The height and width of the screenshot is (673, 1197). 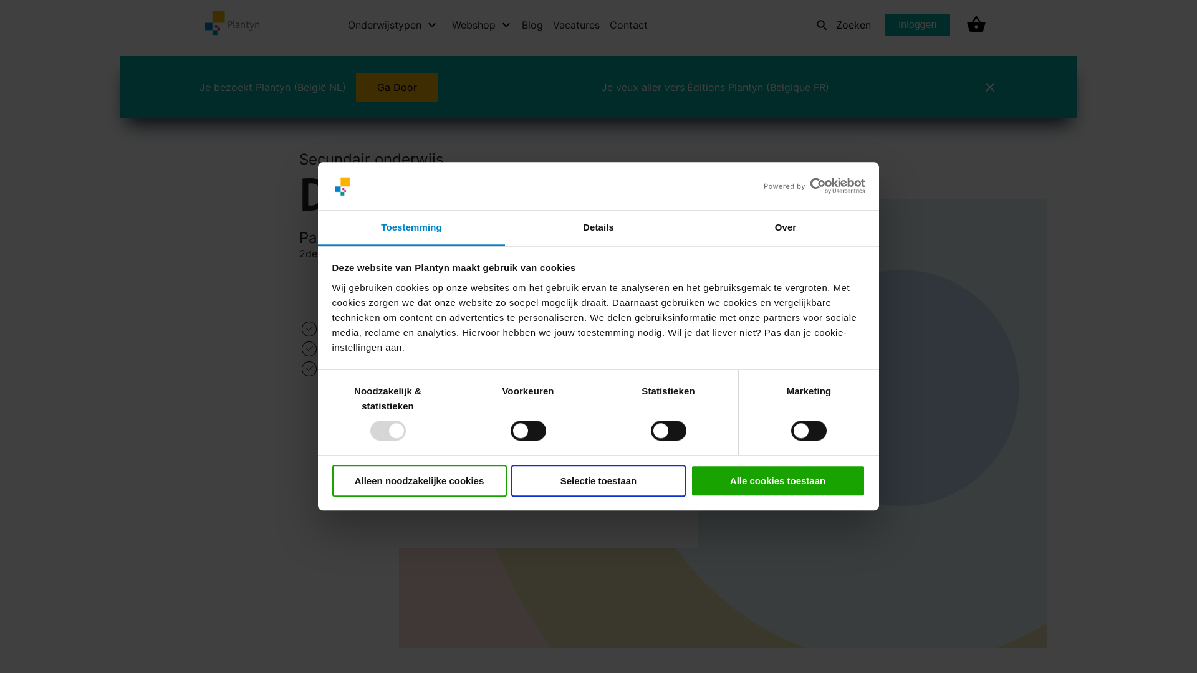 I want to click on Blog, so click(x=532, y=25).